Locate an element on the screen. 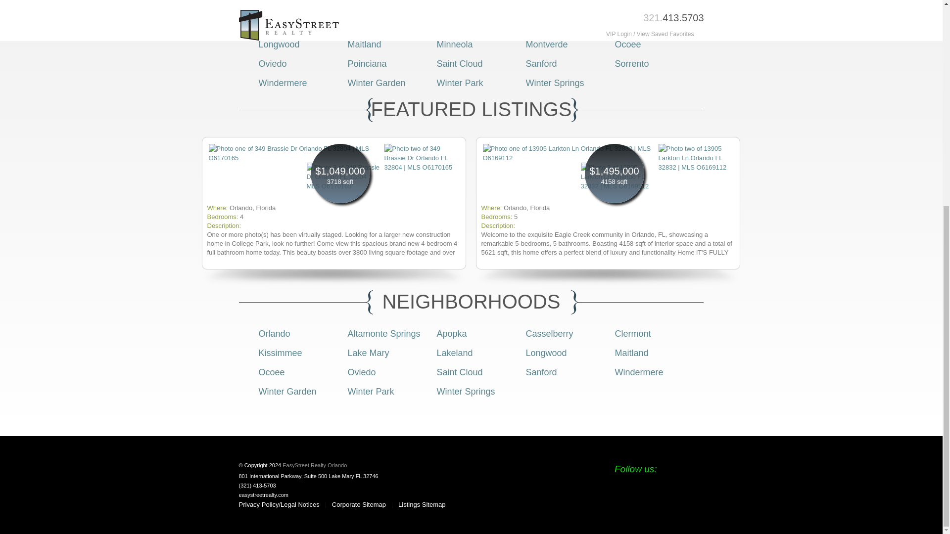 The image size is (950, 534). View Minneola, FL homes for sale. is located at coordinates (454, 44).